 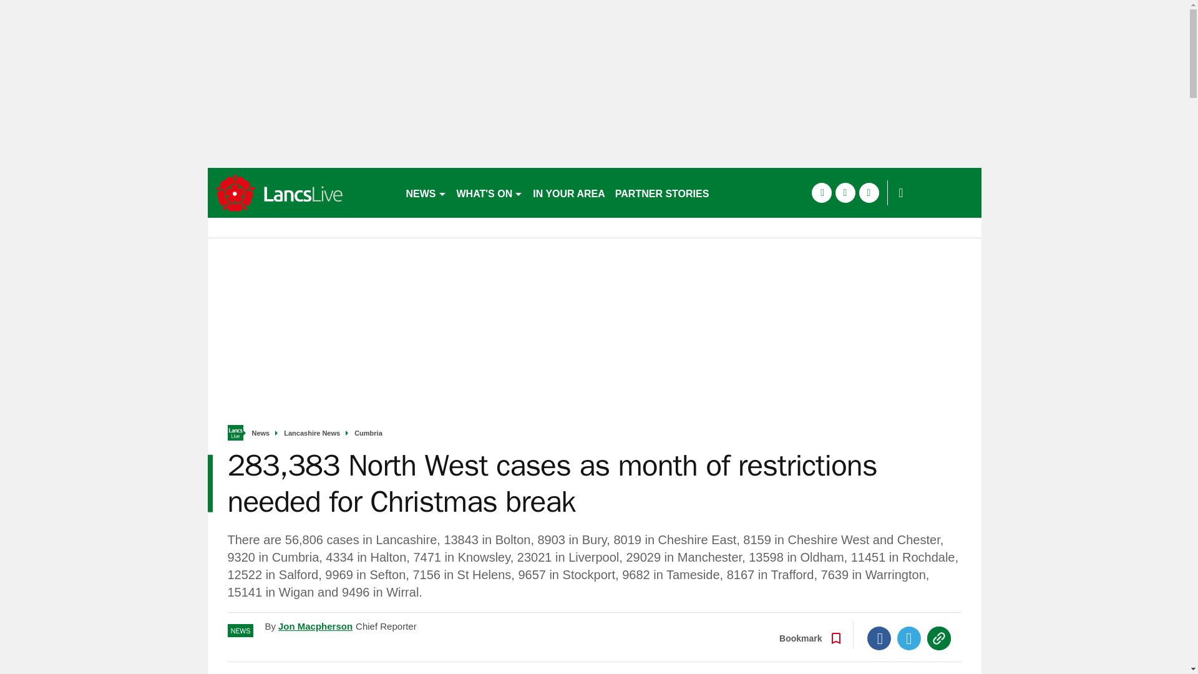 What do you see at coordinates (426, 192) in the screenshot?
I see `NEWS` at bounding box center [426, 192].